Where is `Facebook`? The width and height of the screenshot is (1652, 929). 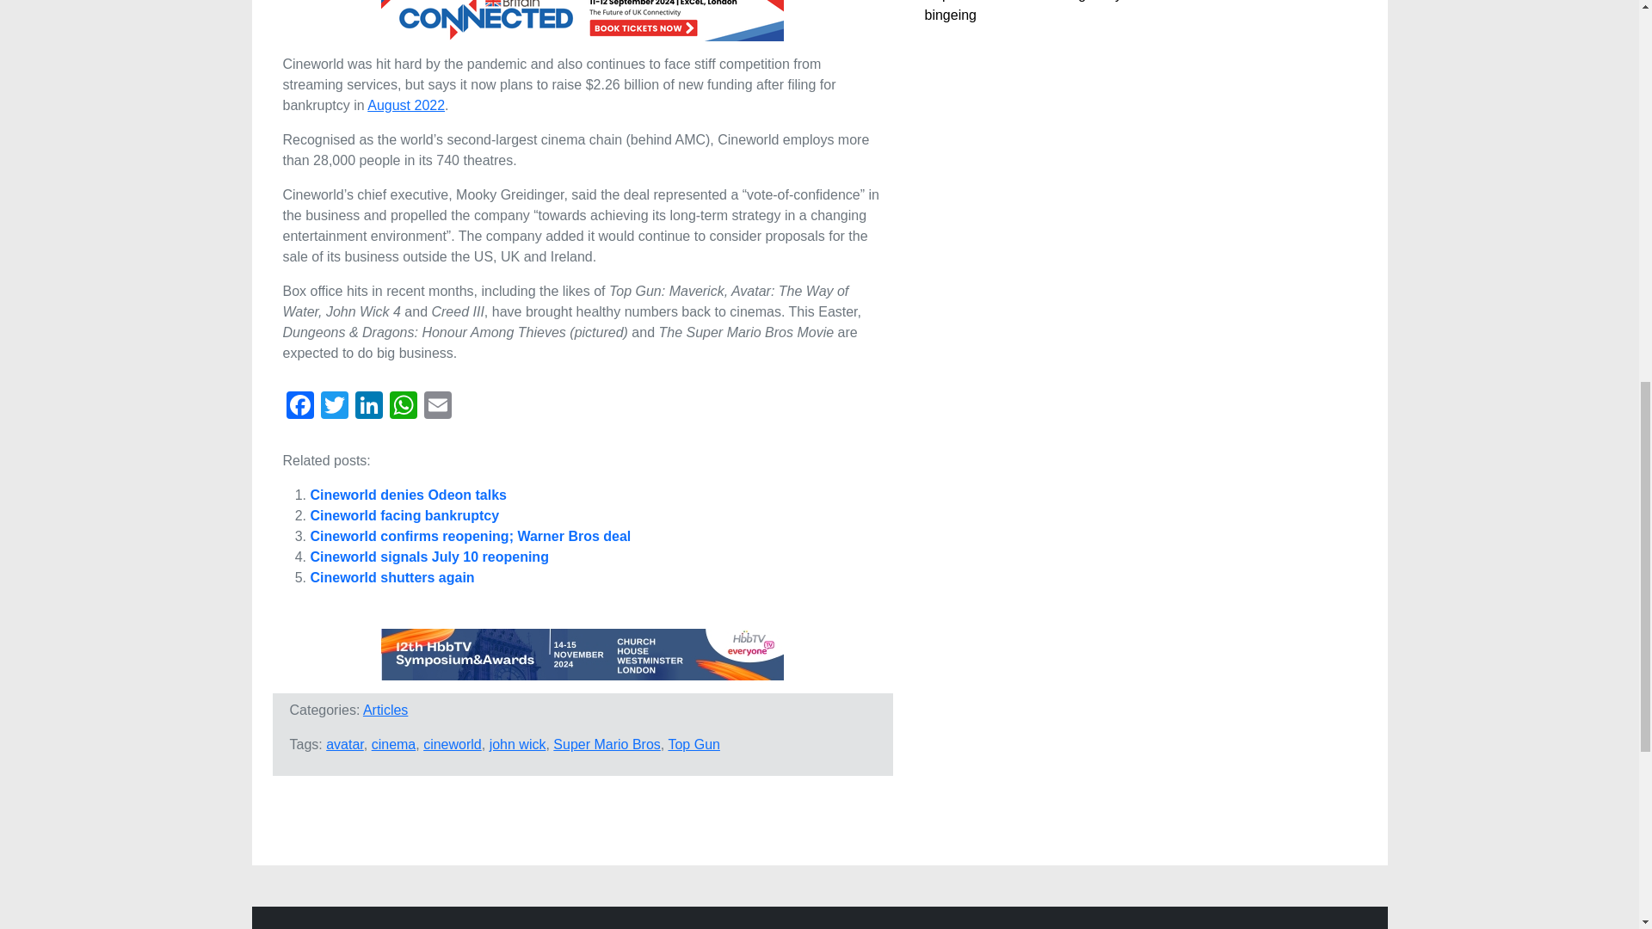 Facebook is located at coordinates (299, 407).